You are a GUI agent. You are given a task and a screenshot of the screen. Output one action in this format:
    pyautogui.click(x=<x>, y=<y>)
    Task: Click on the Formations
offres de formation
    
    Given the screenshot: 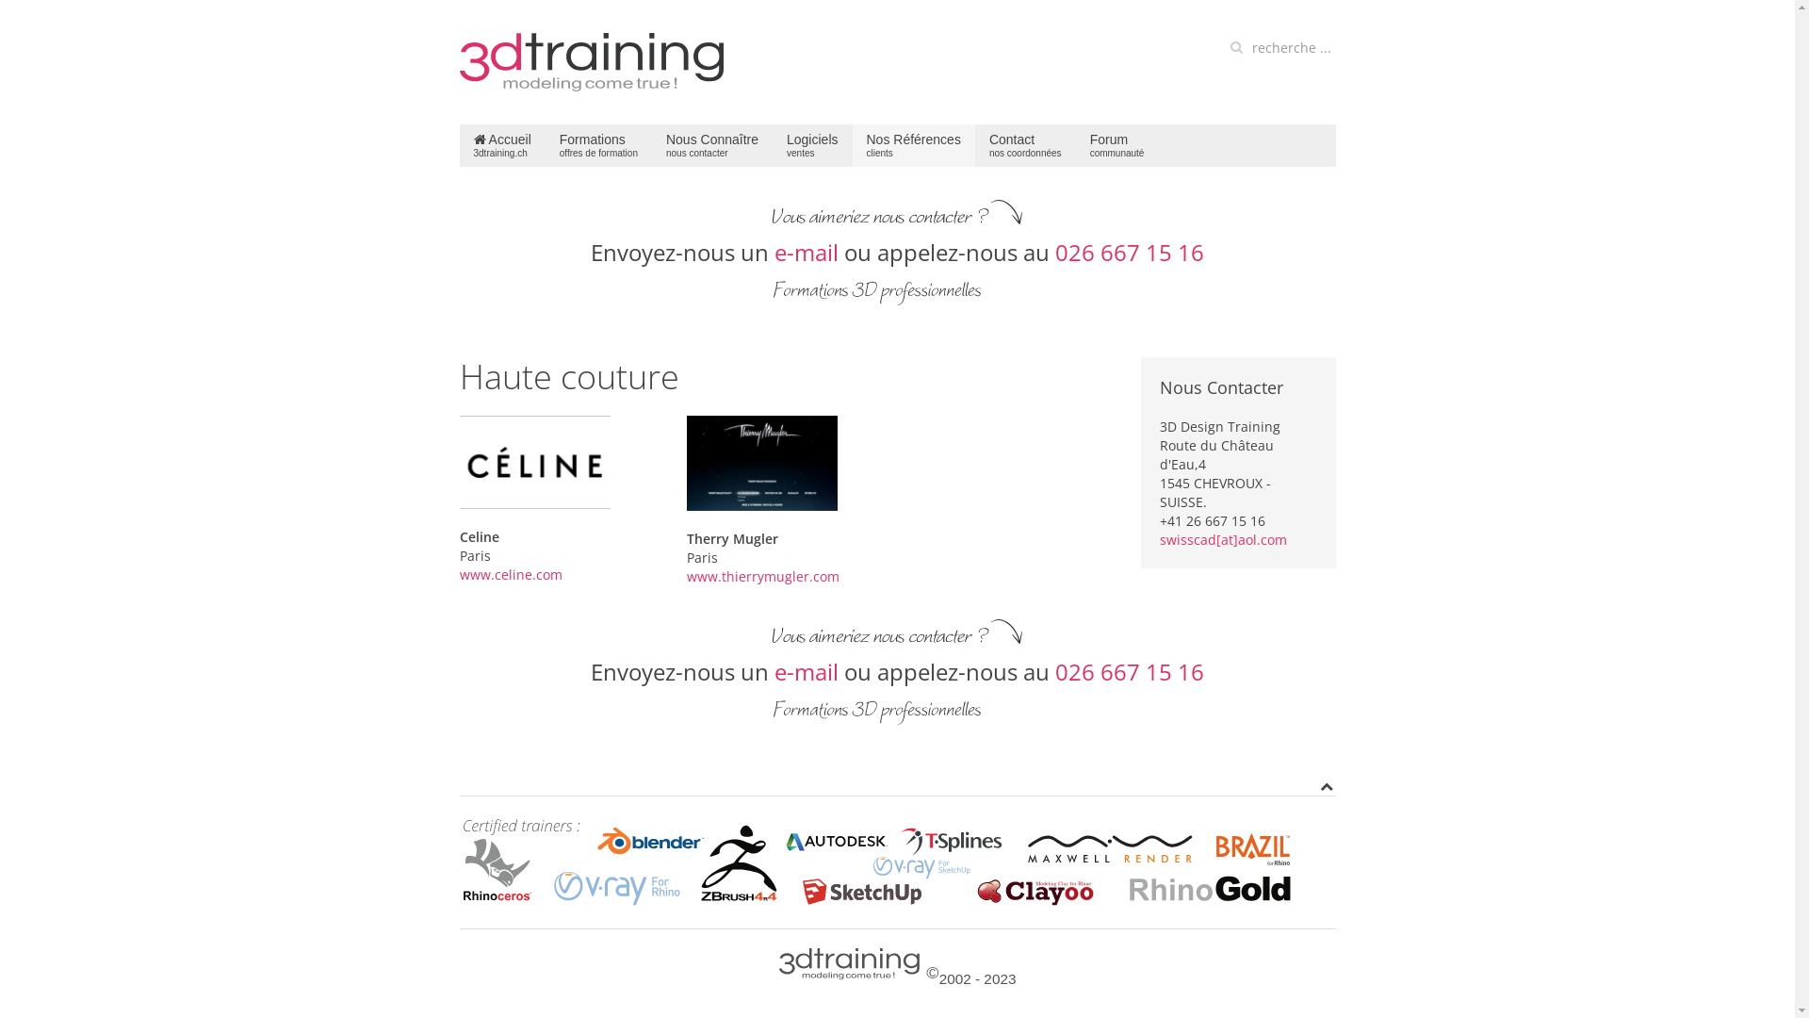 What is the action you would take?
    pyautogui.click(x=599, y=145)
    